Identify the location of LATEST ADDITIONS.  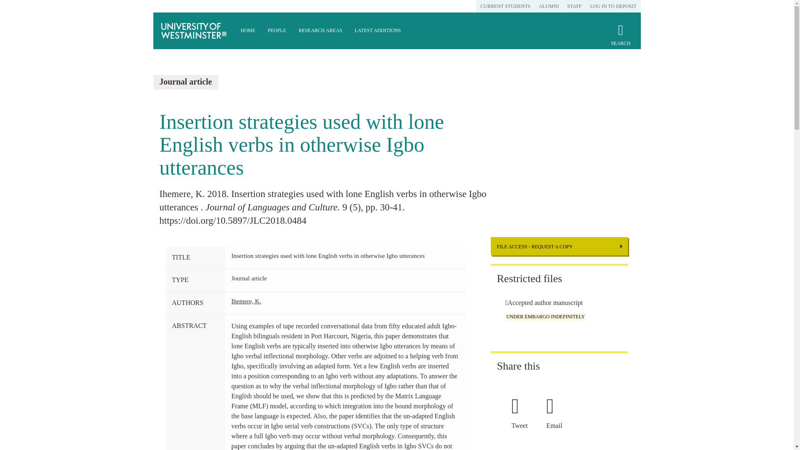
(377, 31).